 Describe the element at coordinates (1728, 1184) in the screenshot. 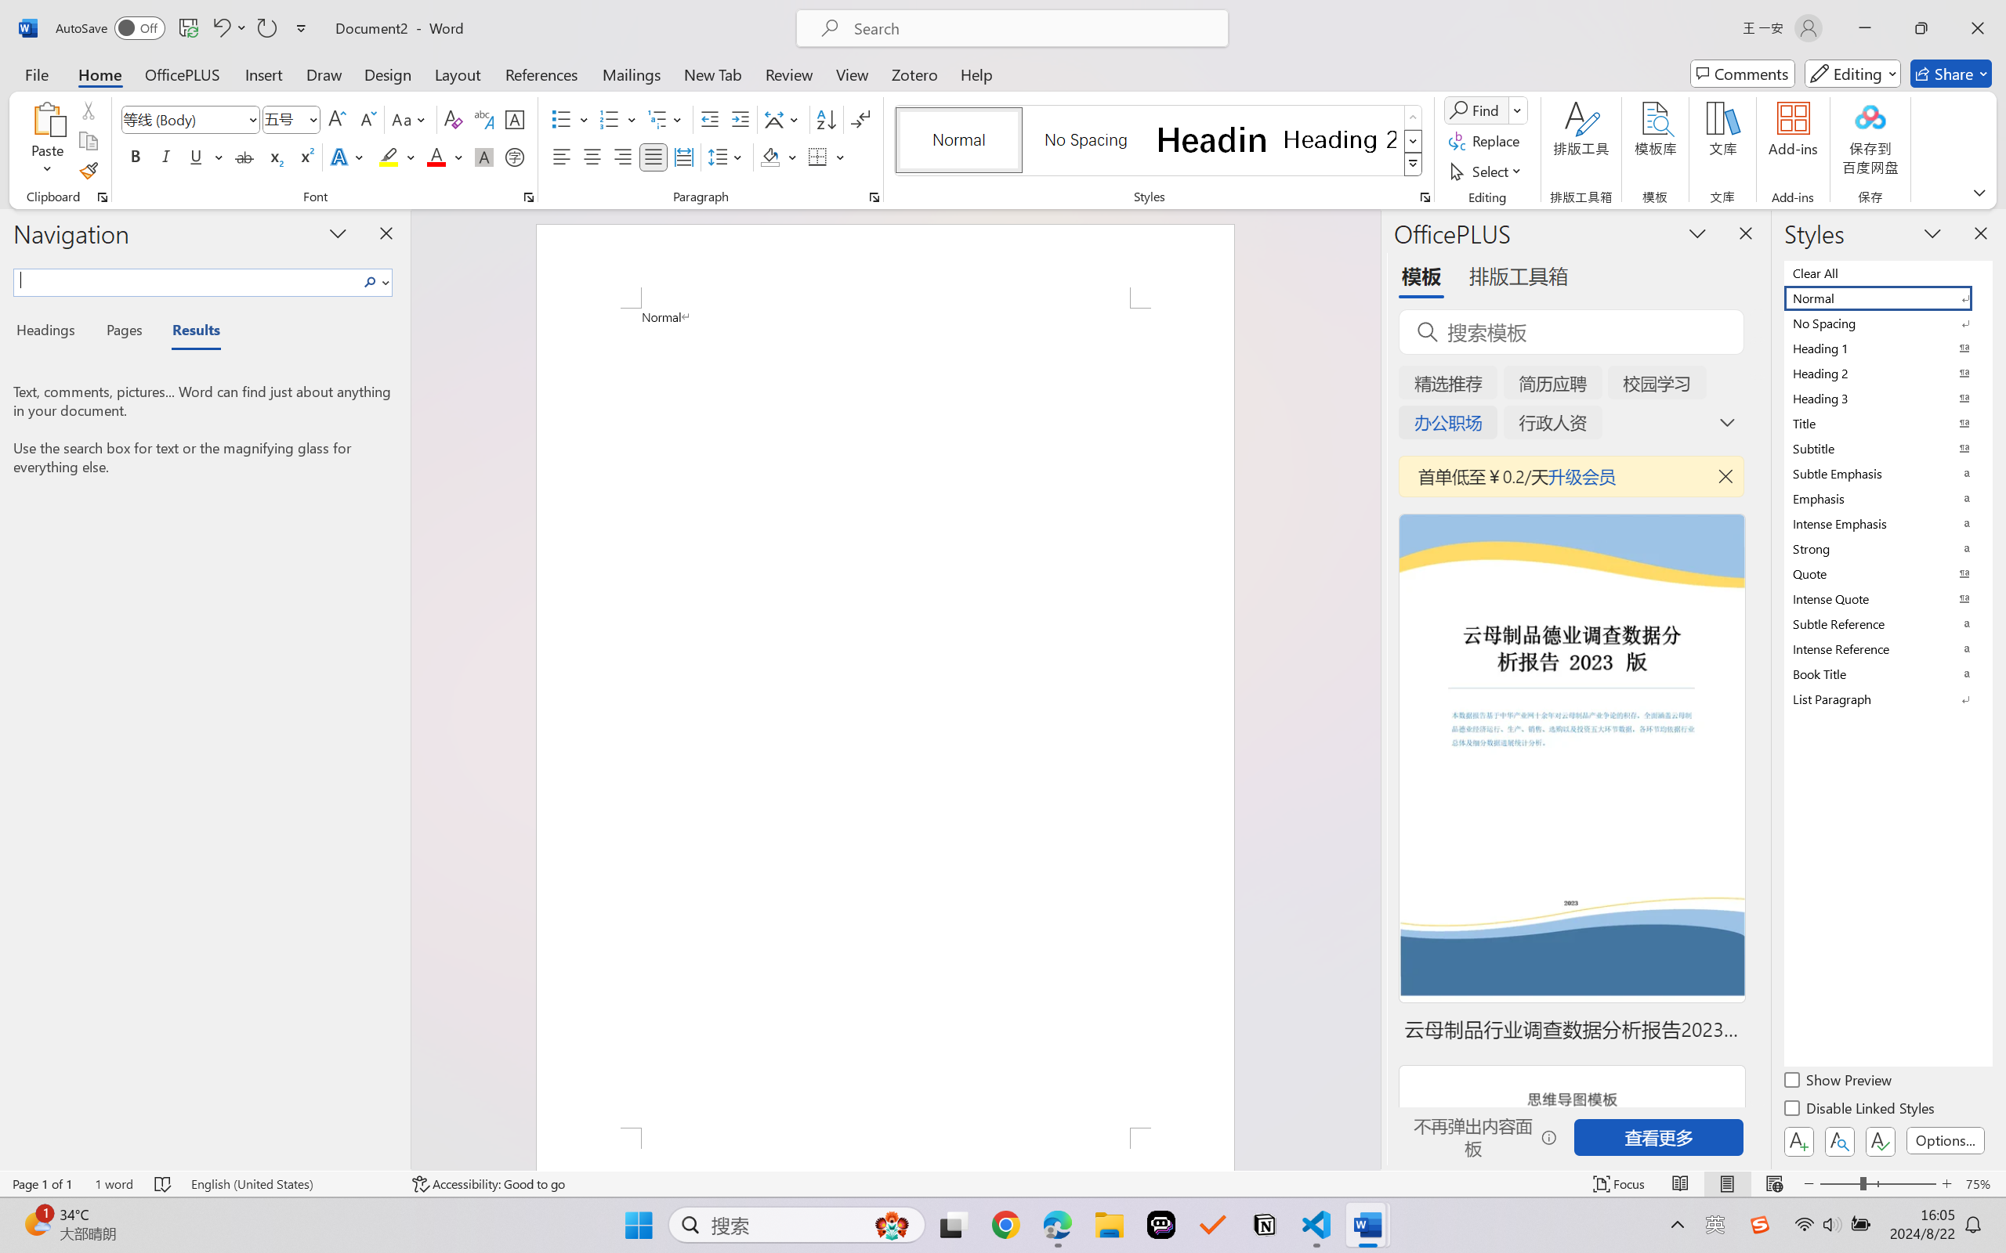

I see `Print Layout` at that location.